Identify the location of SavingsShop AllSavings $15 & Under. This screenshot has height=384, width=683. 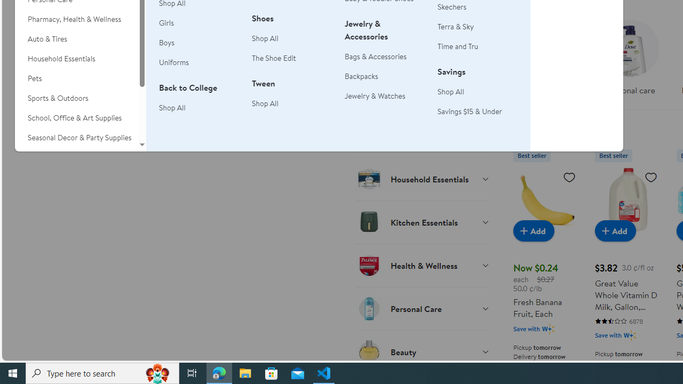
(478, 97).